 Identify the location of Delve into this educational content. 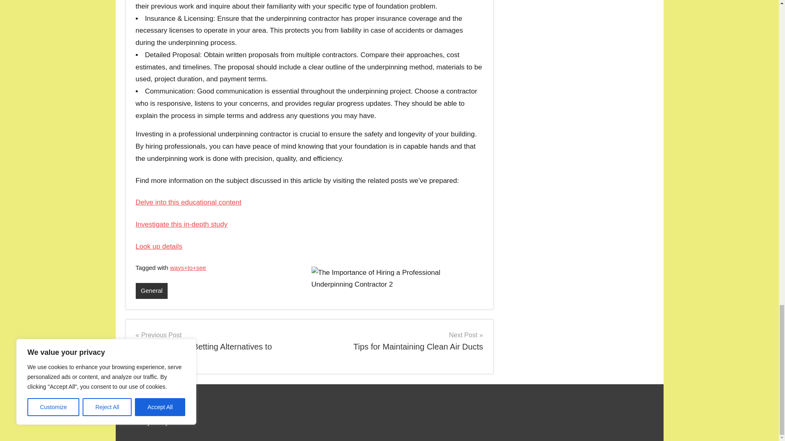
(152, 291).